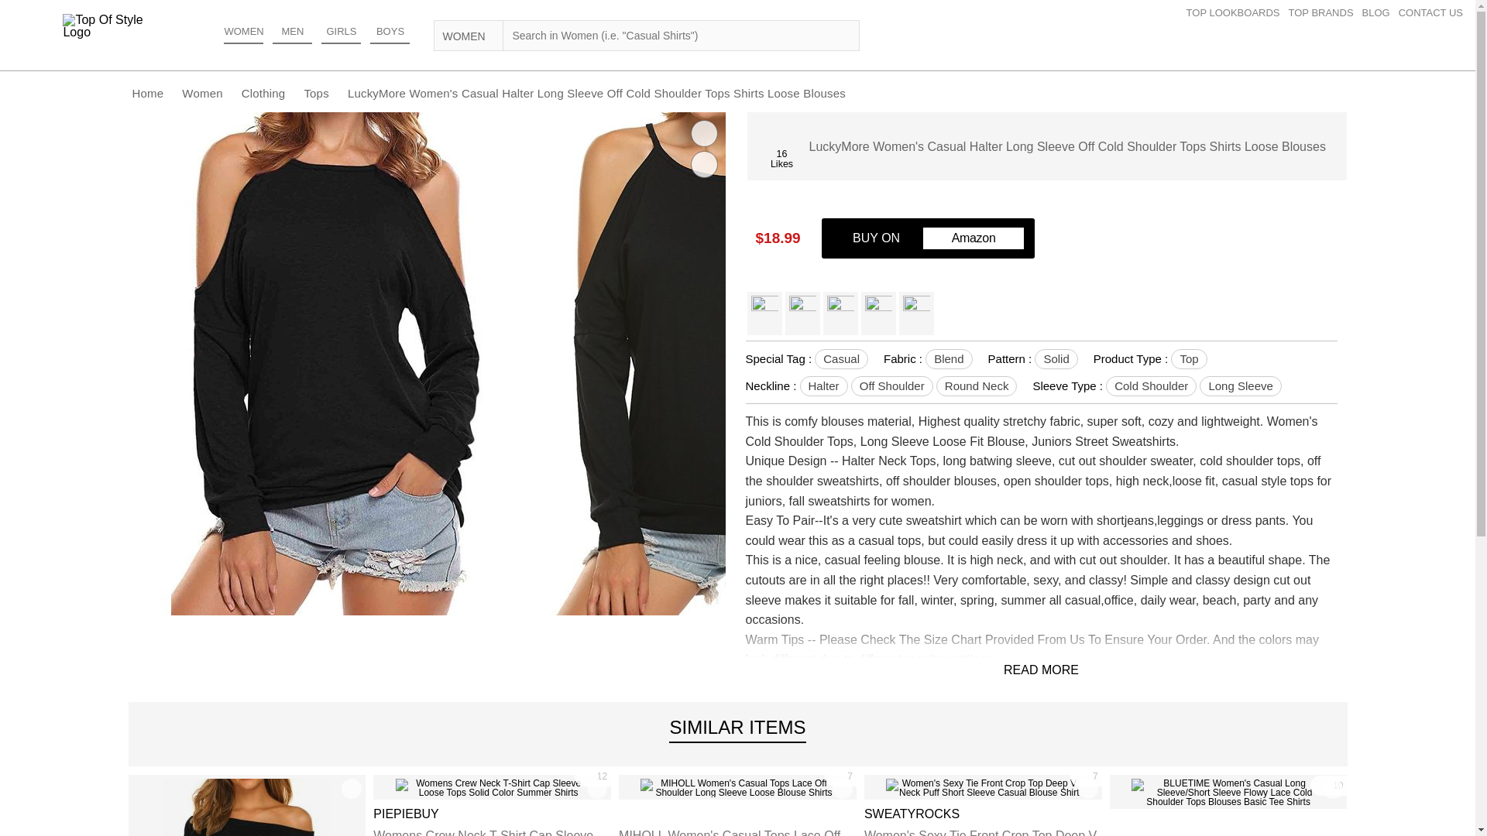 The width and height of the screenshot is (1487, 836). Describe the element at coordinates (316, 93) in the screenshot. I see `Tops` at that location.